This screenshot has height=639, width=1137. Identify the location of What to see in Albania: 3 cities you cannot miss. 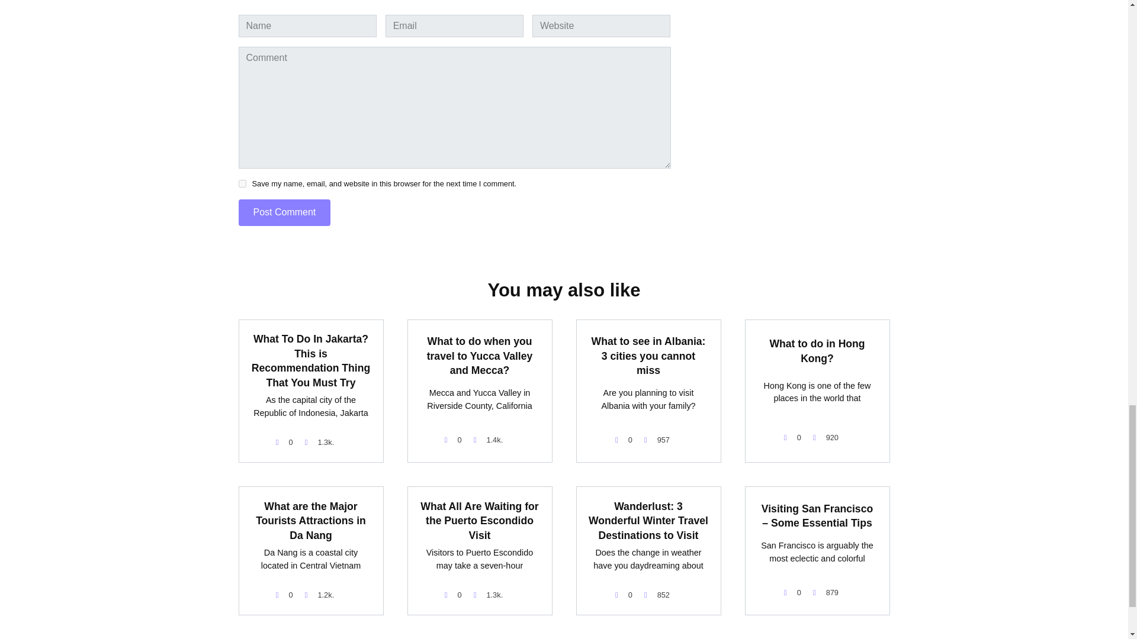
(648, 356).